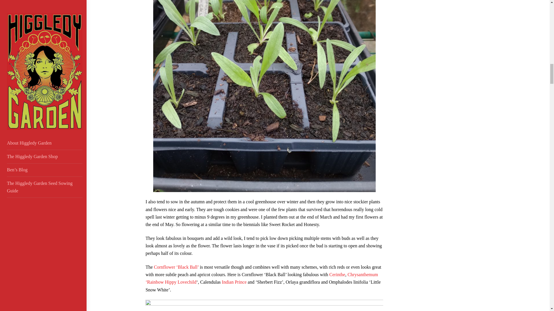 Image resolution: width=554 pixels, height=311 pixels. What do you see at coordinates (233, 282) in the screenshot?
I see `Indian Prince` at bounding box center [233, 282].